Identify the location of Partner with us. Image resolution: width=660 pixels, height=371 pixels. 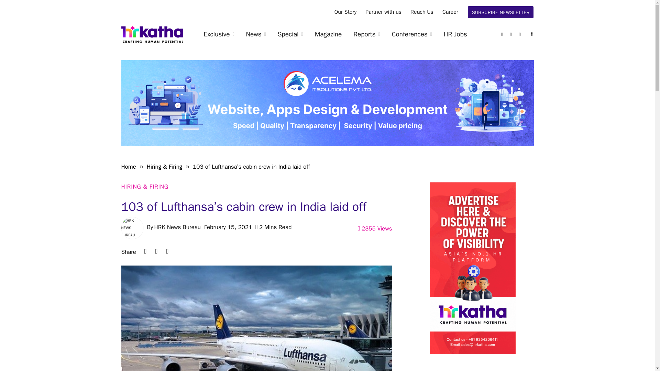
(383, 12).